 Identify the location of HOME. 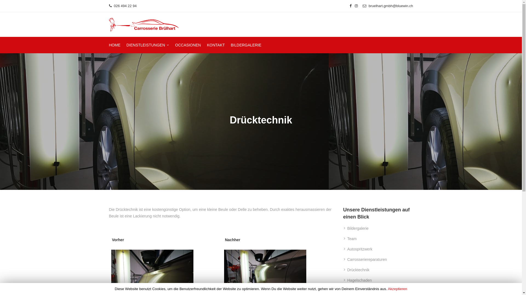
(115, 45).